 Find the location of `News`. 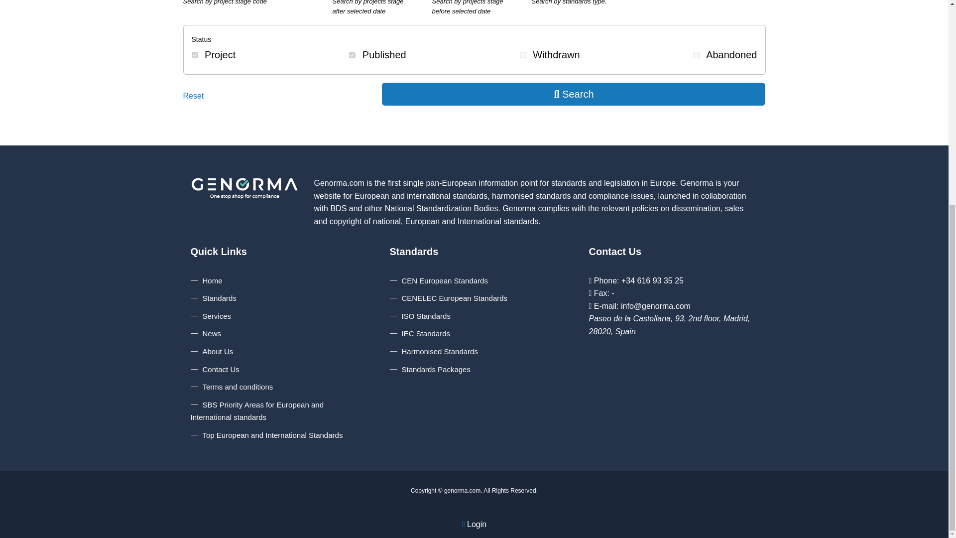

News is located at coordinates (206, 333).